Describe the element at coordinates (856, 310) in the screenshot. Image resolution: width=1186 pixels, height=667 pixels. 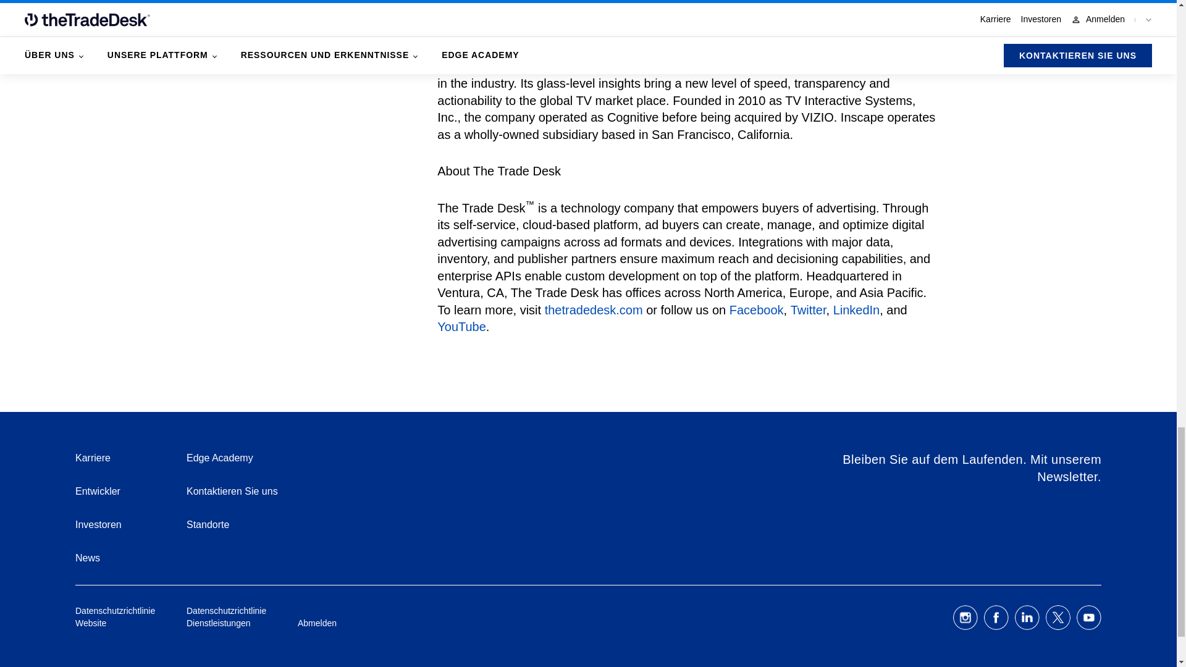
I see `LinkedIn` at that location.